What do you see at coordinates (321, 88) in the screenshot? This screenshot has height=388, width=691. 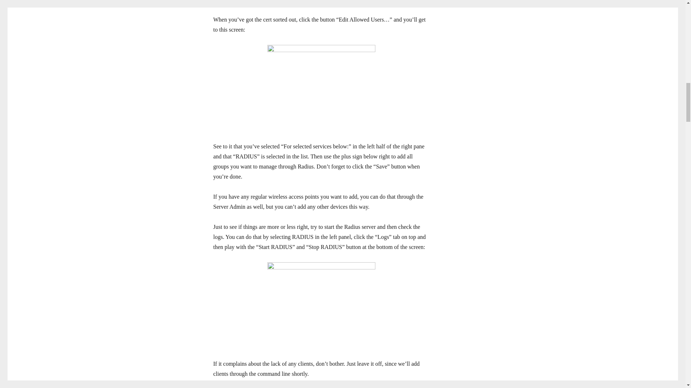 I see `Server AdminScreenSnapz001` at bounding box center [321, 88].